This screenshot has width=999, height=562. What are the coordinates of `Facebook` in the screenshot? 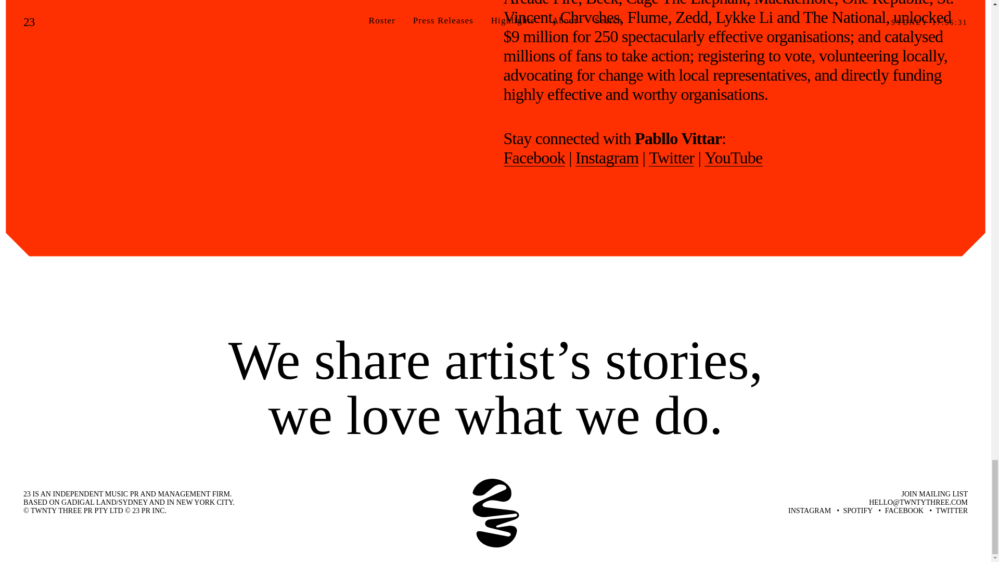 It's located at (534, 158).